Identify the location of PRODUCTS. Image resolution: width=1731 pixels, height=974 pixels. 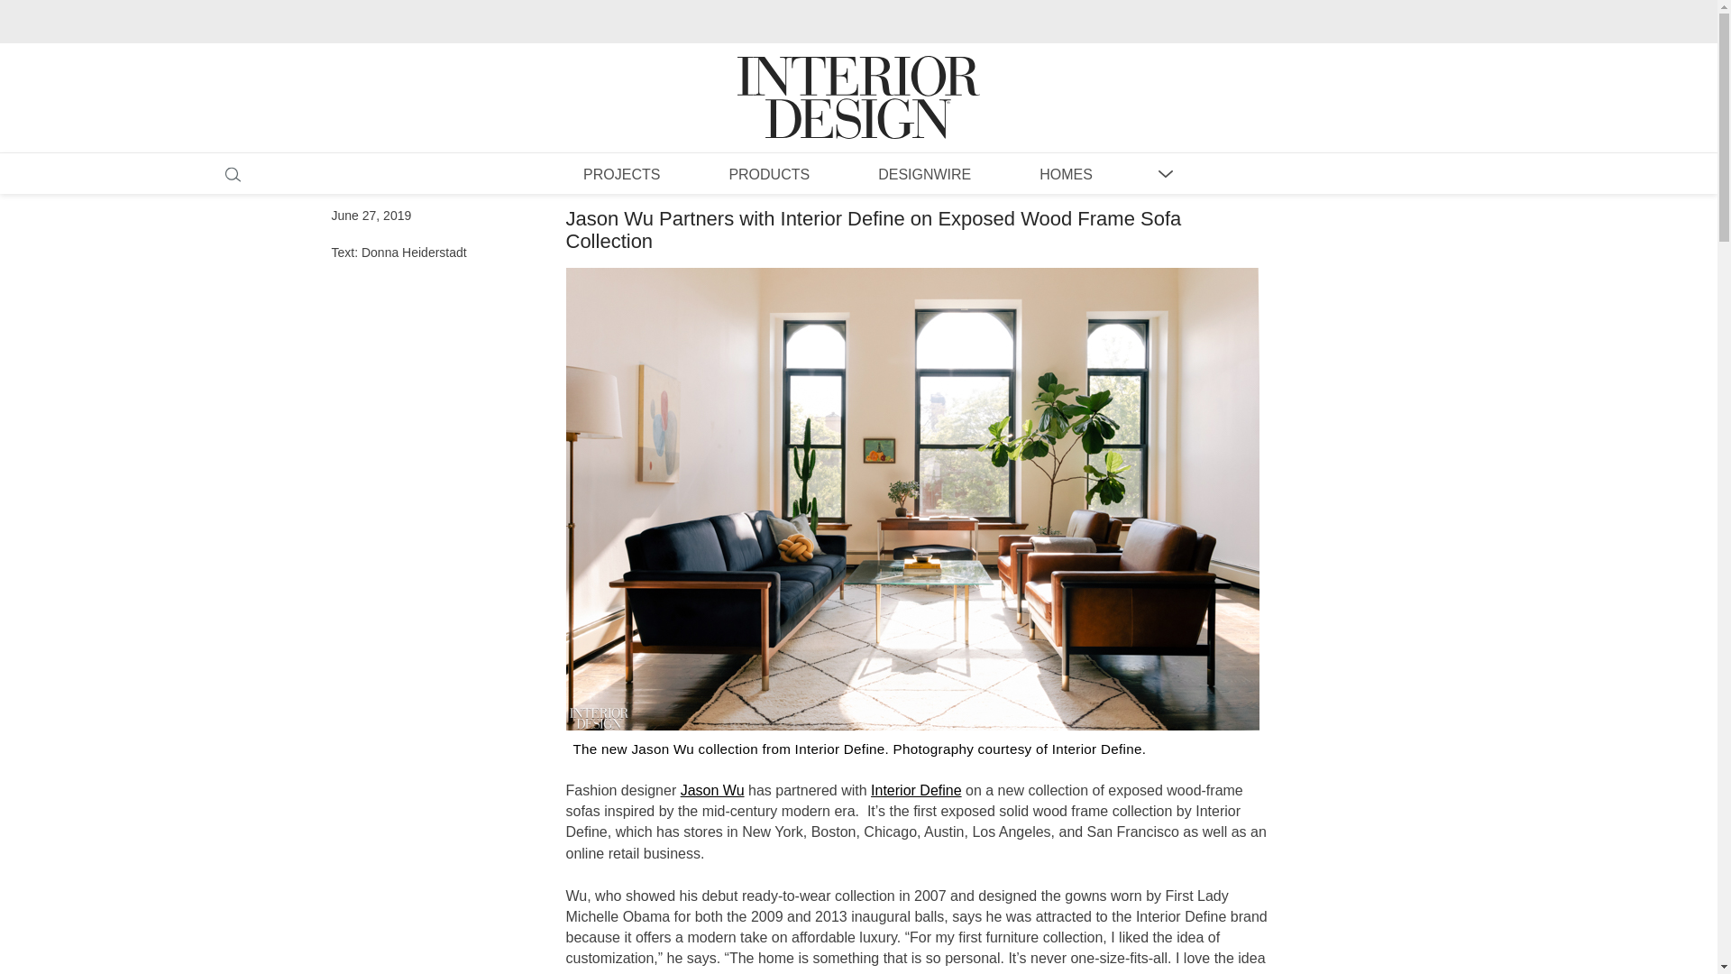
(768, 173).